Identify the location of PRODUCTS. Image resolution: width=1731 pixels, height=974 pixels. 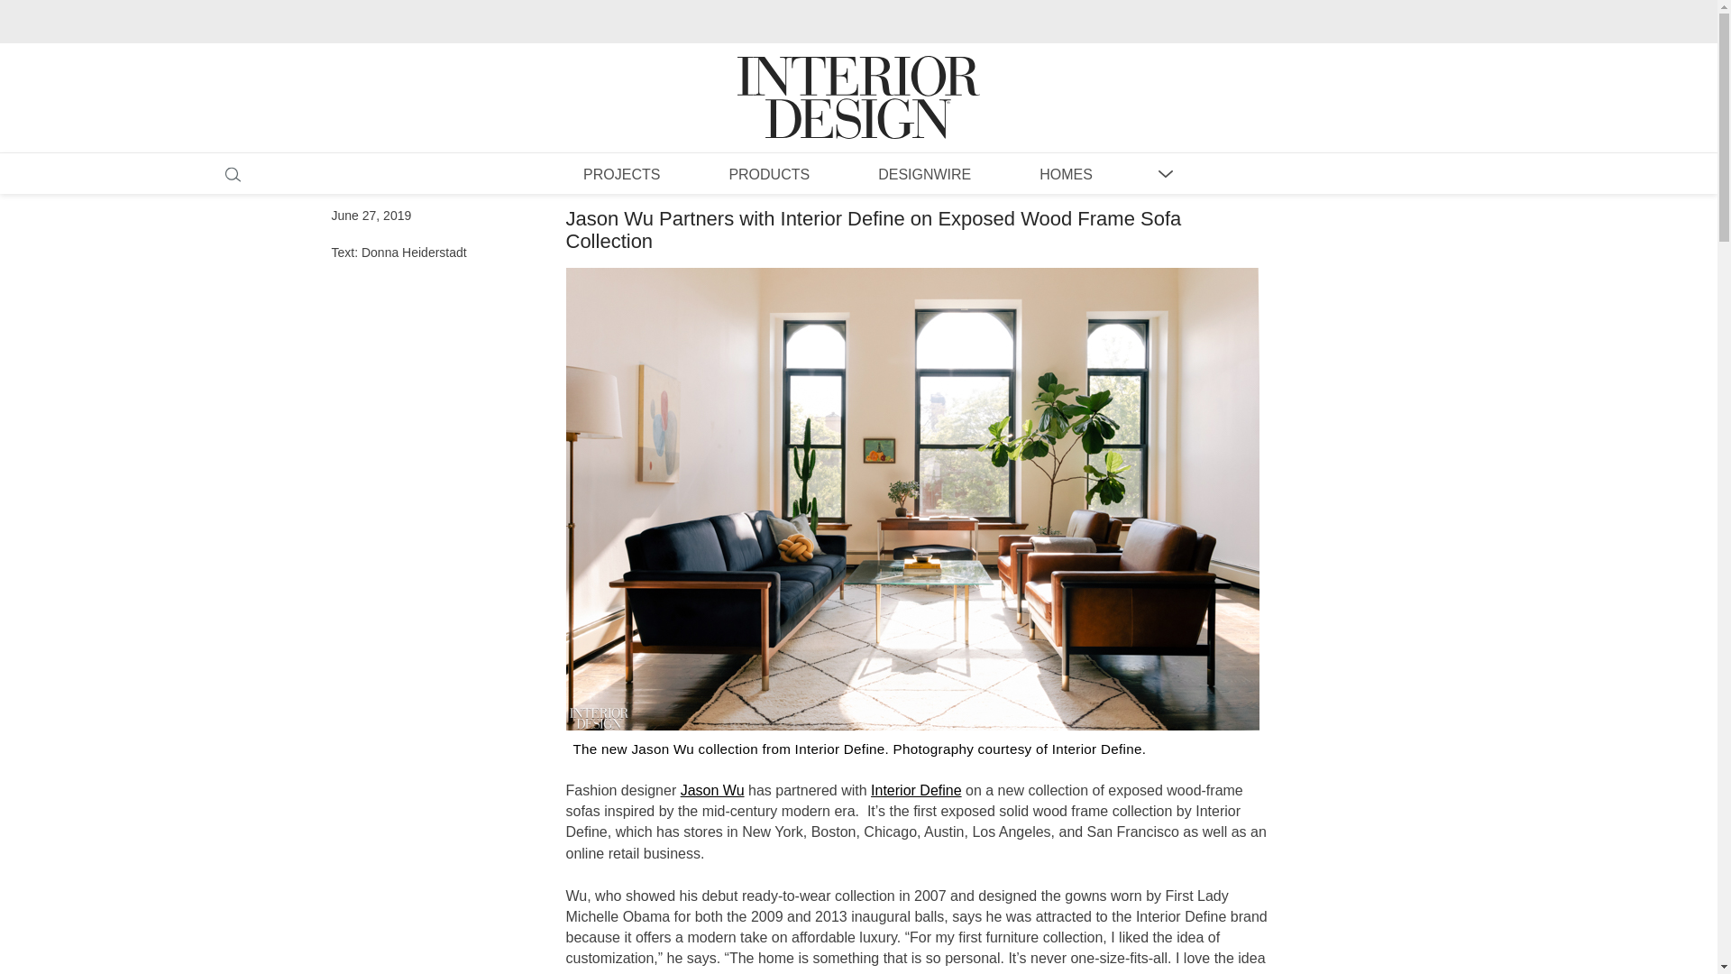
(768, 173).